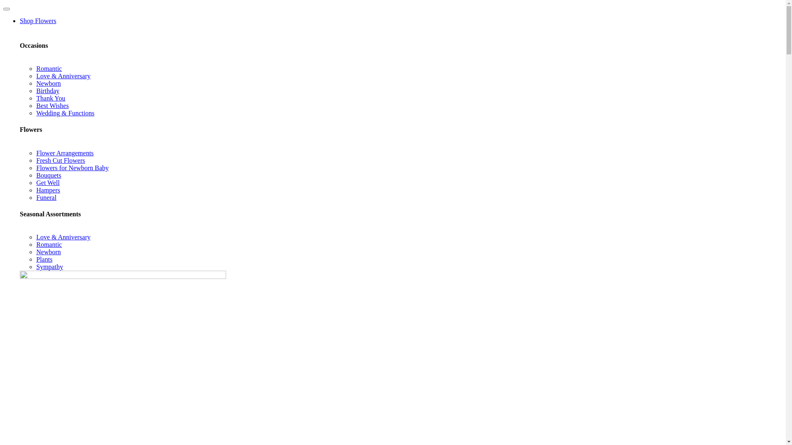 The image size is (792, 445). Describe the element at coordinates (73, 168) in the screenshot. I see `Flowers for Newborn Baby` at that location.